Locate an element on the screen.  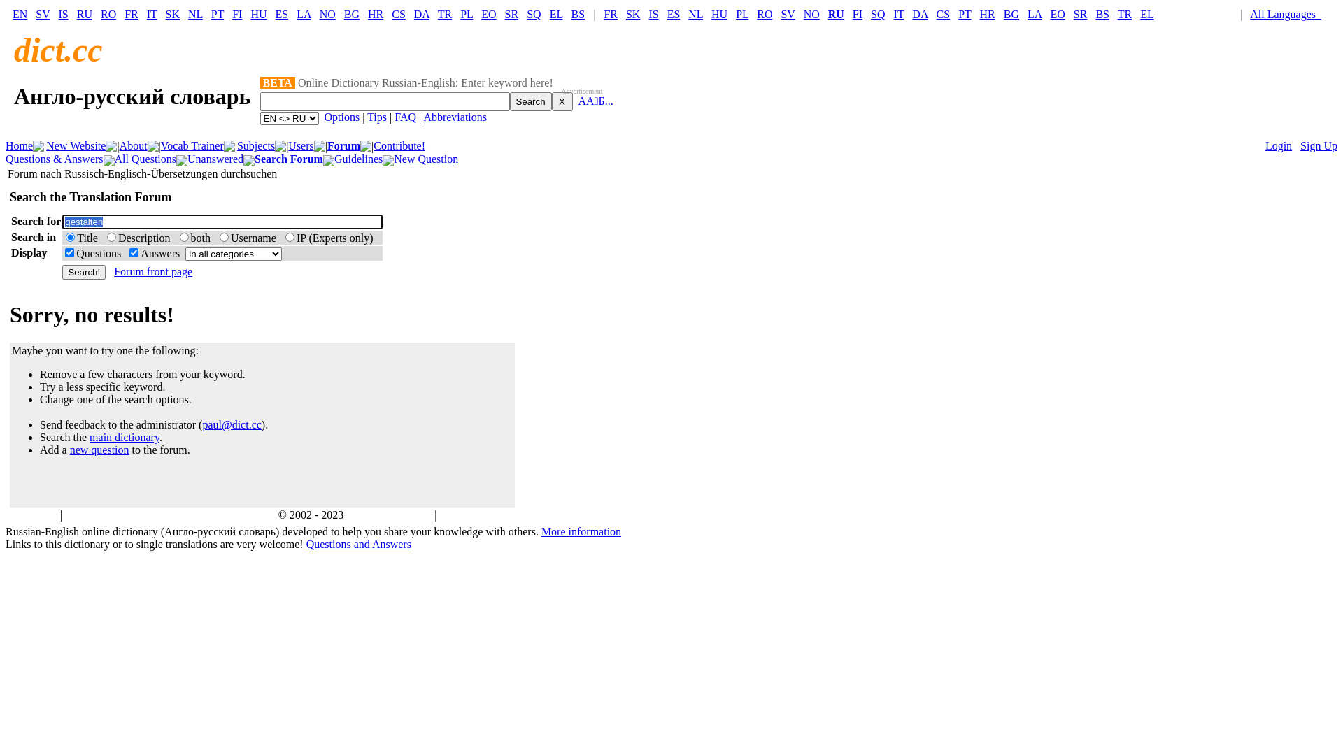
FAQ is located at coordinates (406, 117).